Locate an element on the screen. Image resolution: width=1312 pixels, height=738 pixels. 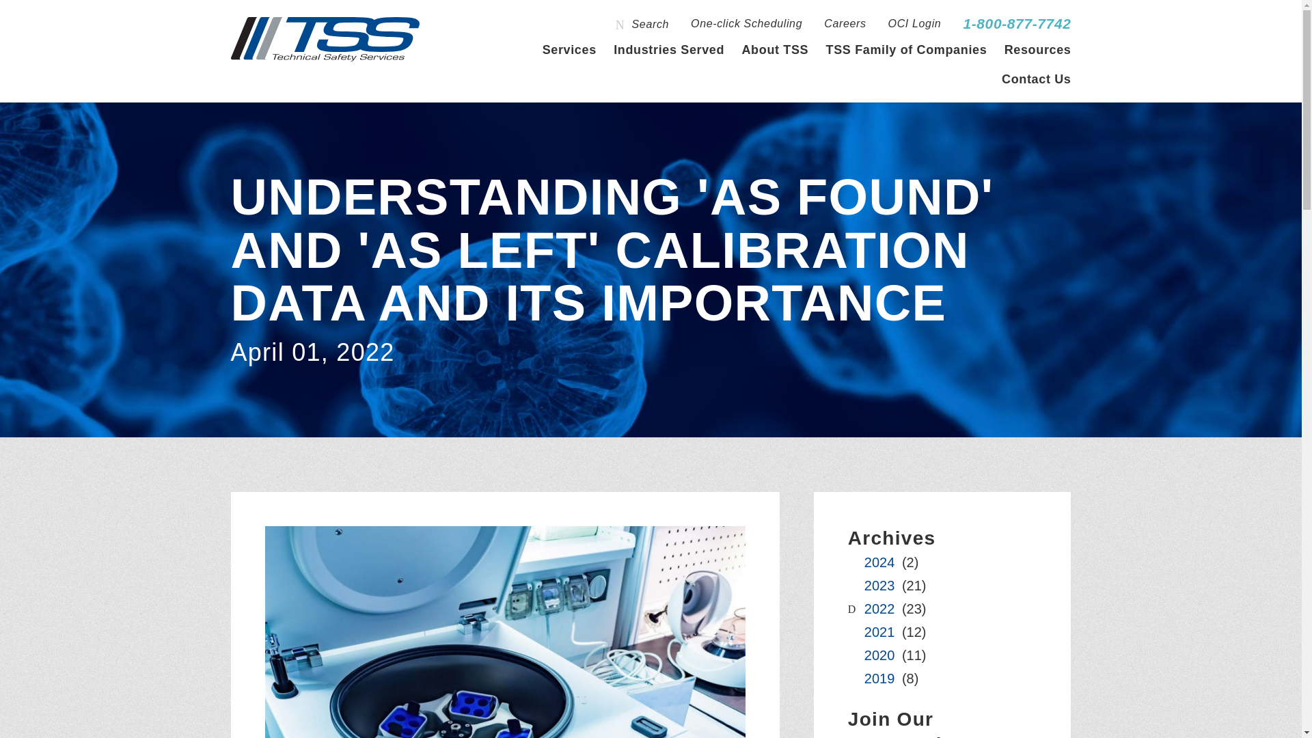
Careers is located at coordinates (845, 24).